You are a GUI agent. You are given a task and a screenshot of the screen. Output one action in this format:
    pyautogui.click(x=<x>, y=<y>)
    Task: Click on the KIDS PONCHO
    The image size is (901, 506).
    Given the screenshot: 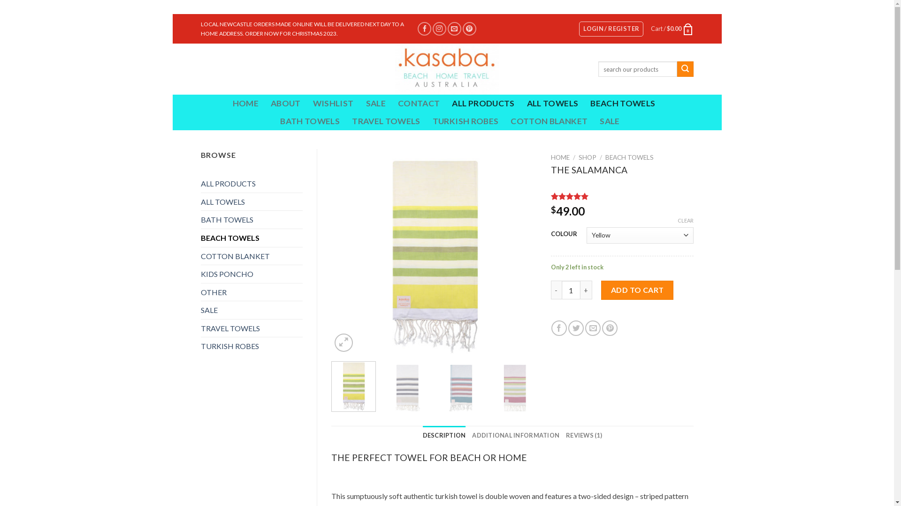 What is the action you would take?
    pyautogui.click(x=252, y=274)
    